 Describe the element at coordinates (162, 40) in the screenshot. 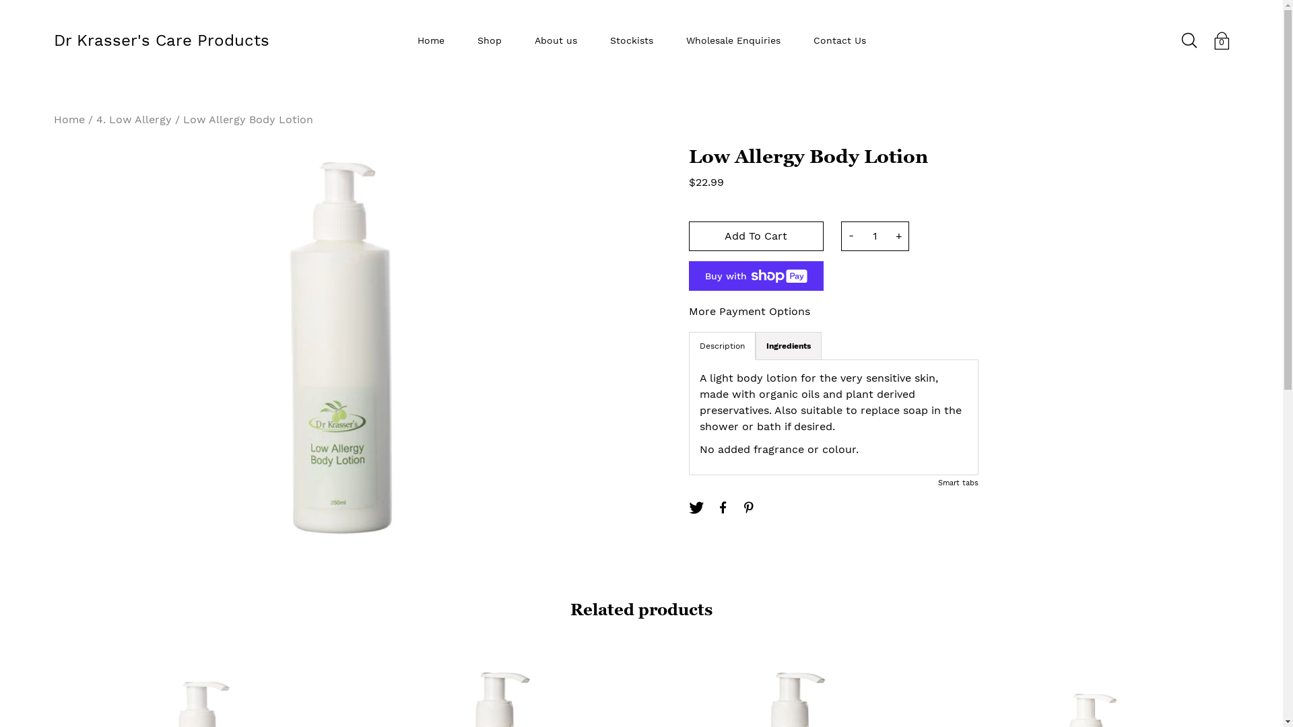

I see `Dr Krasser's Care Products` at that location.